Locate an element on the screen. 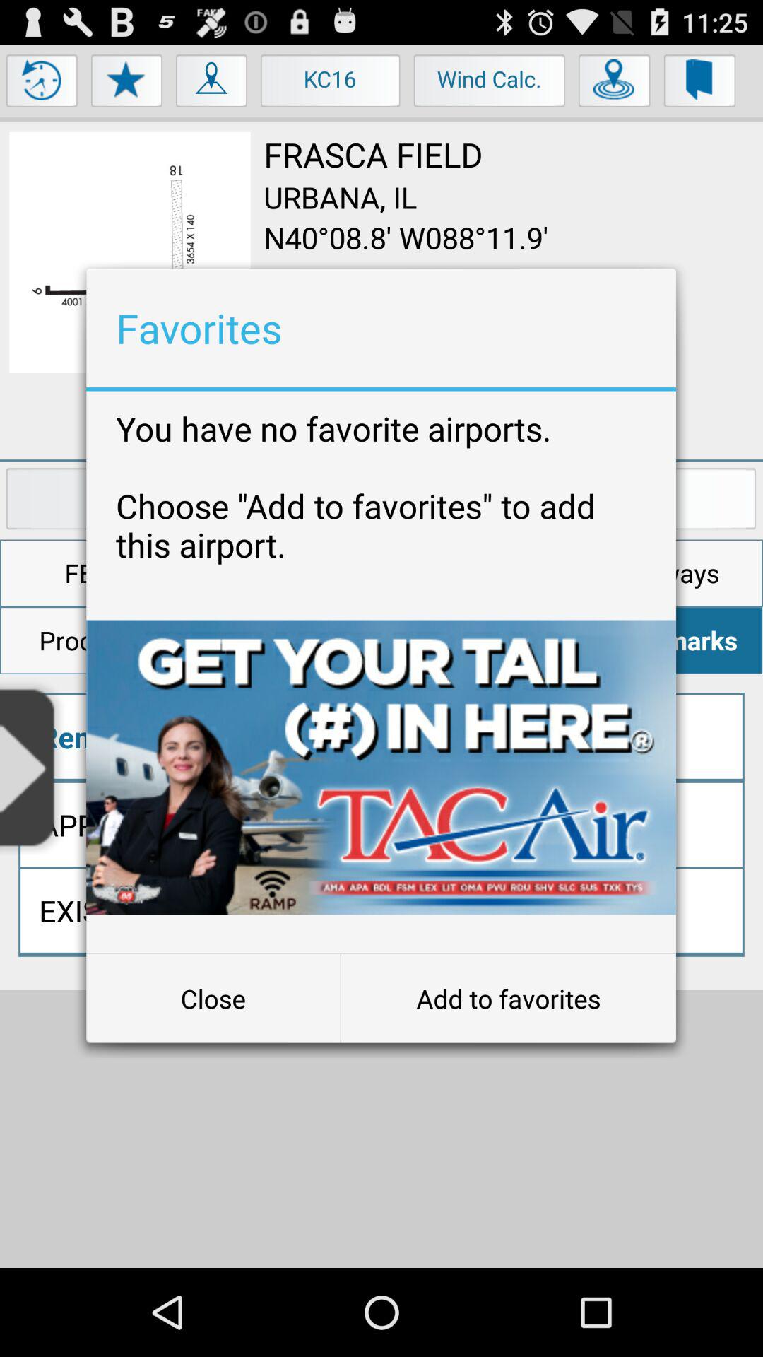  advertisement is located at coordinates (381, 768).